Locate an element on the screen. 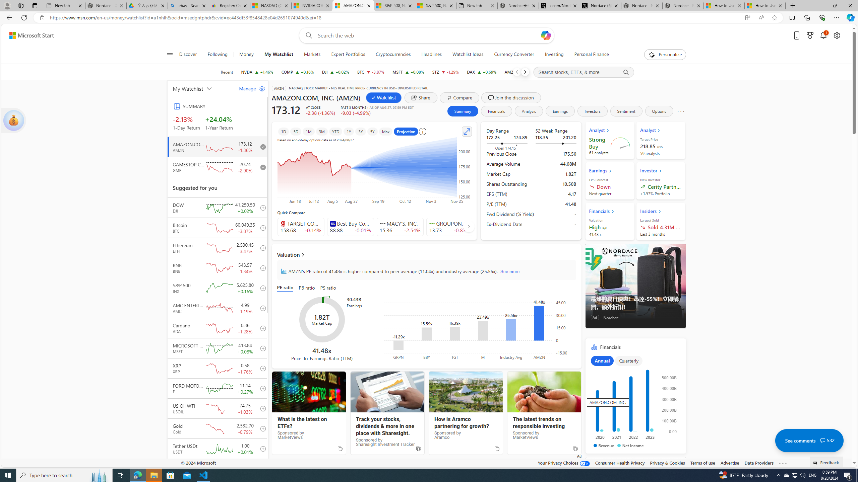 The height and width of the screenshot is (482, 858). New tab - Sleeping is located at coordinates (64, 6).